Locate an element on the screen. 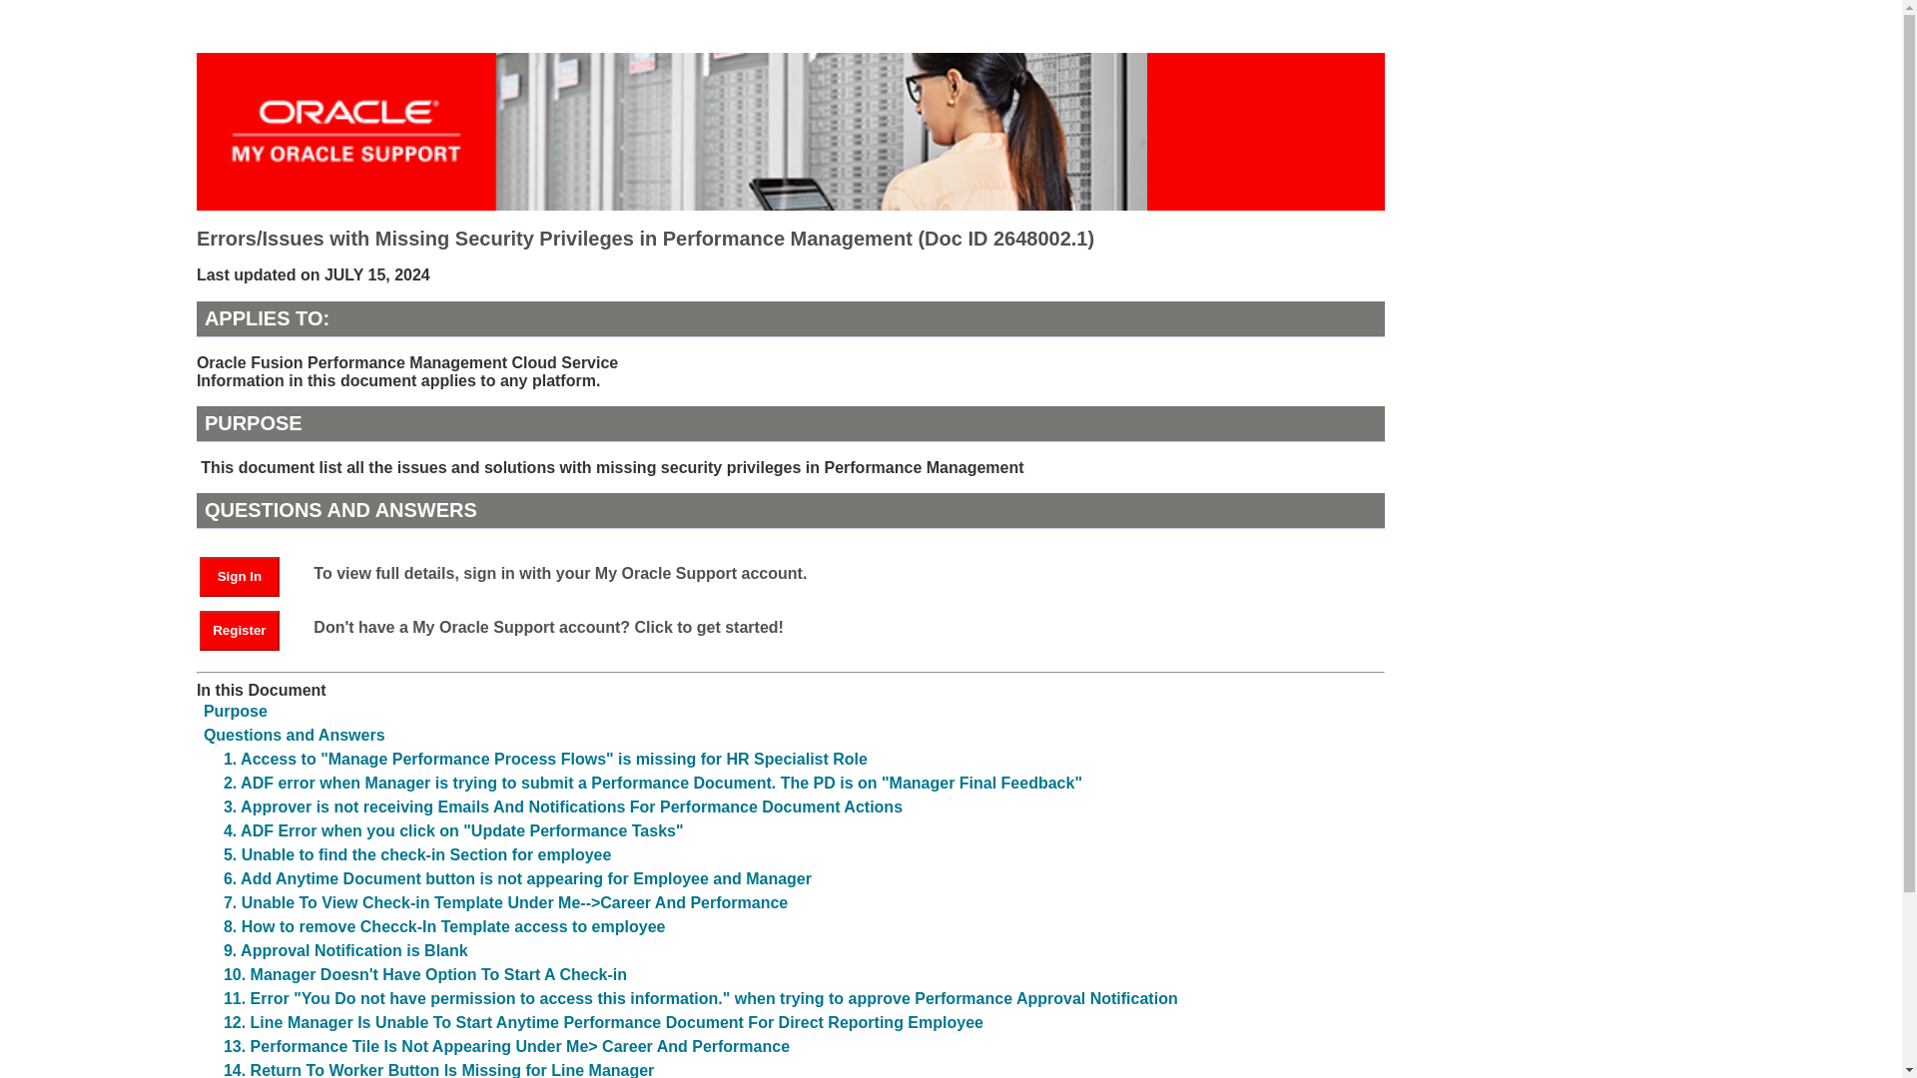  10. Manager Doesn't Have Option To Start A Check-in is located at coordinates (425, 974).